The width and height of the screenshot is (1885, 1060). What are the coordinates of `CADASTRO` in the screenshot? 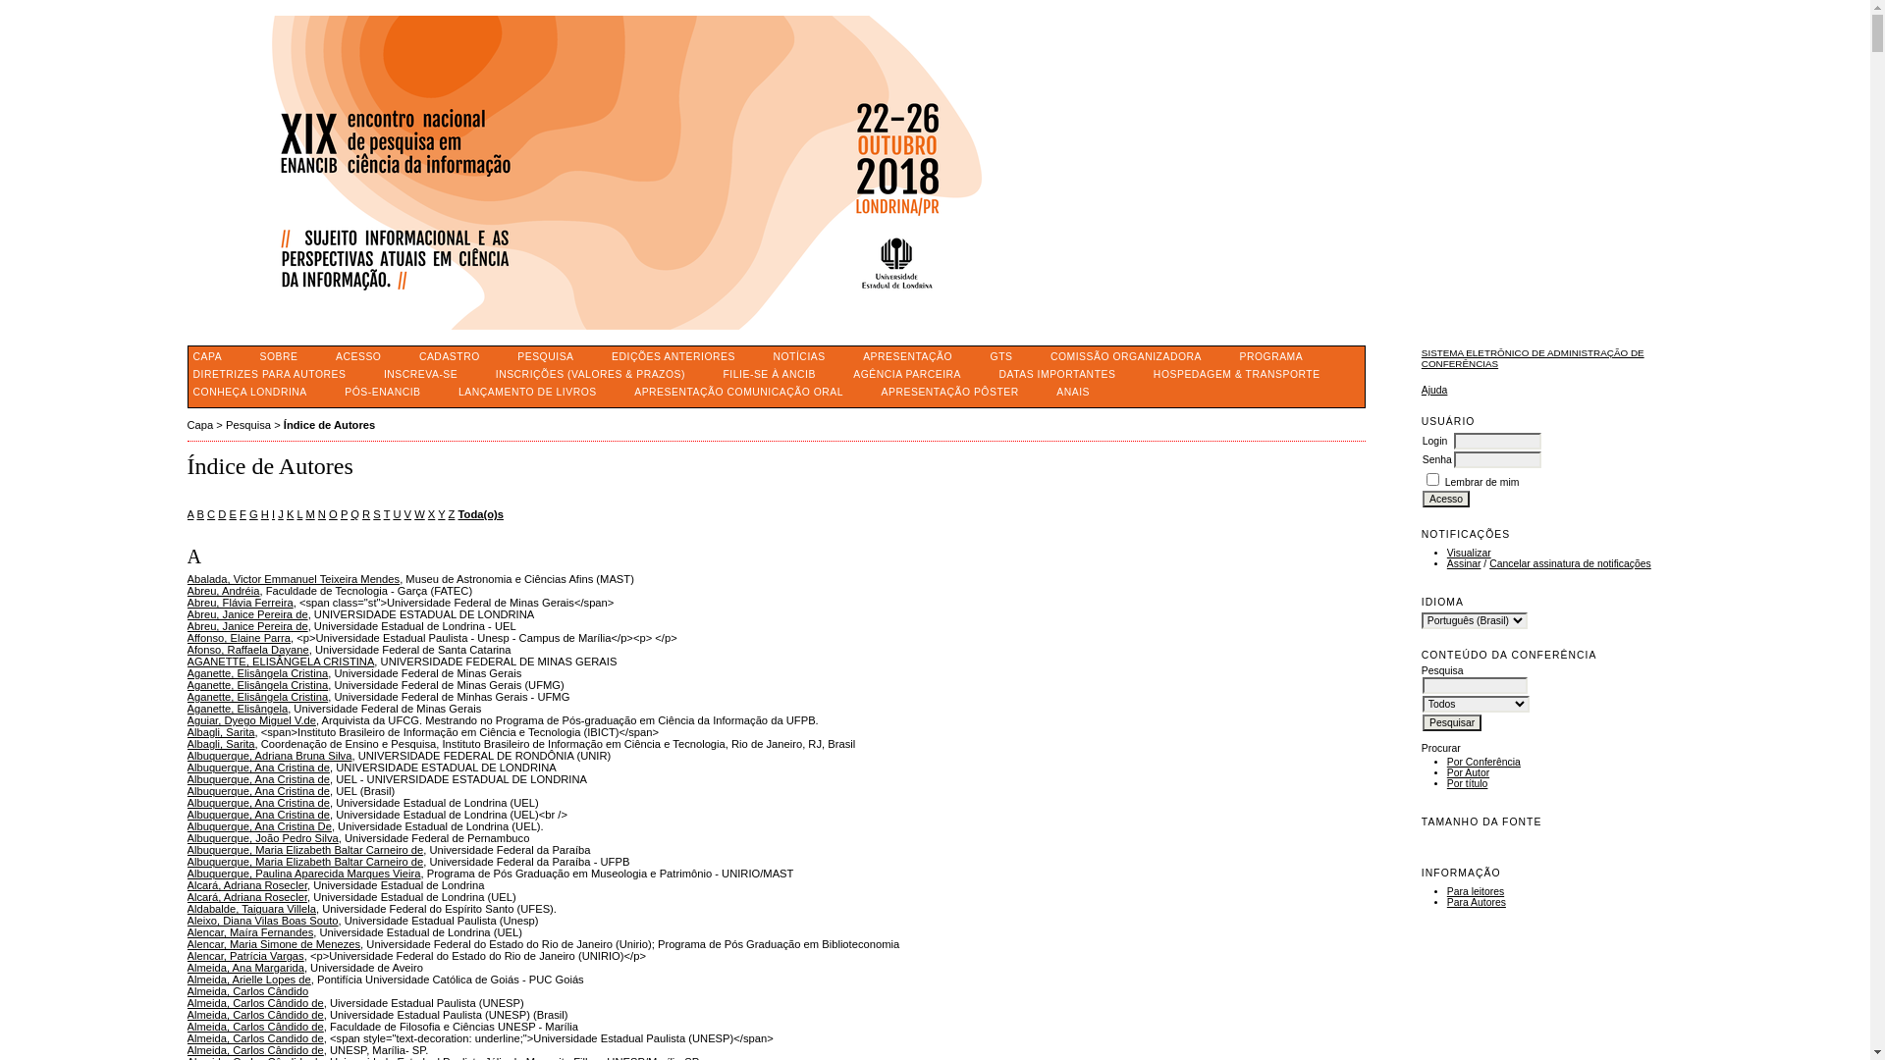 It's located at (450, 356).